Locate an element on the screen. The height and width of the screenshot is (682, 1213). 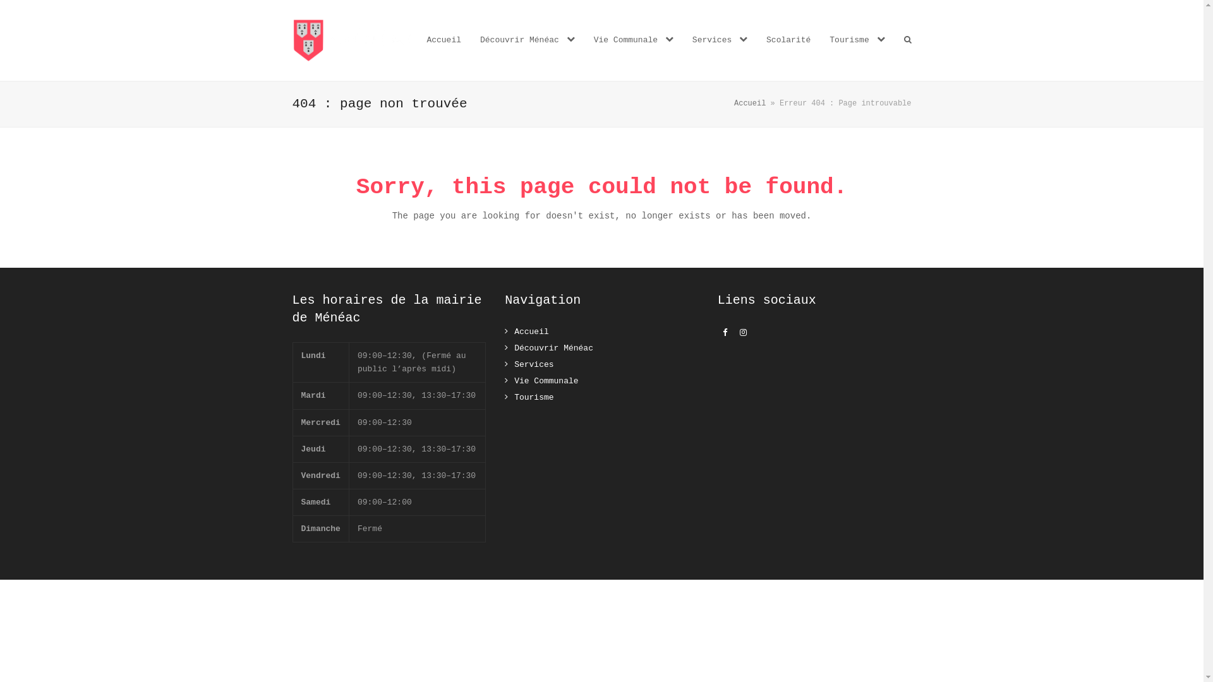
Tourisme is located at coordinates (529, 398).